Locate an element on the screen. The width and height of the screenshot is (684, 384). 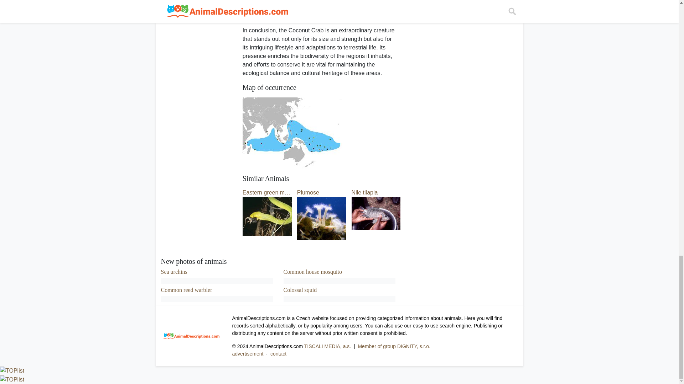
Nile tilapia is located at coordinates (376, 202).